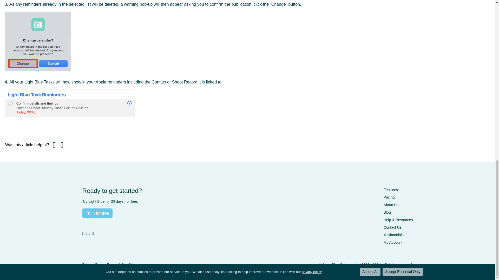  I want to click on Privacy Policy, so click(94, 265).